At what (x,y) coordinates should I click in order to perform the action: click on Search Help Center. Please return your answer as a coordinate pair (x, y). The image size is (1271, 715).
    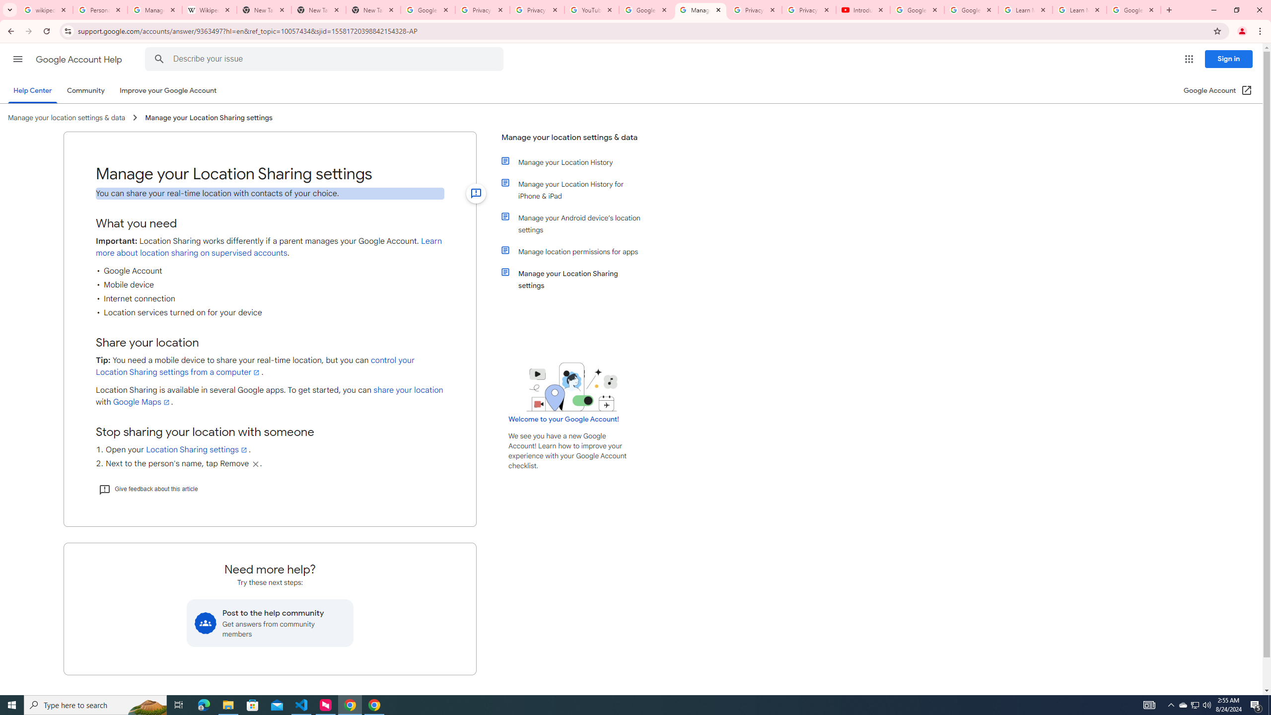
    Looking at the image, I should click on (159, 59).